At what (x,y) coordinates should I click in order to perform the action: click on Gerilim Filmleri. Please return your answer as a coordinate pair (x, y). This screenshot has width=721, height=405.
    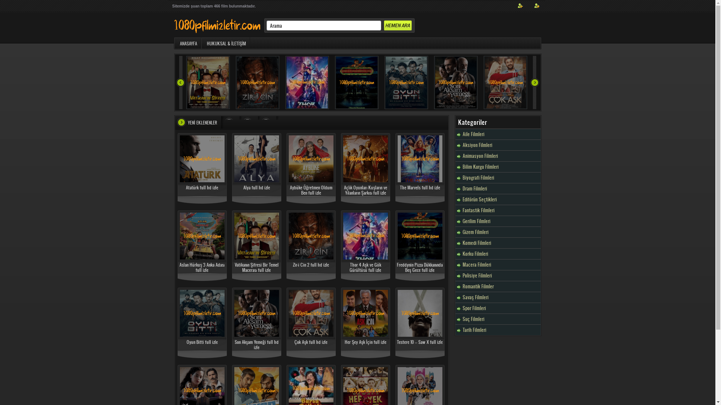
    Looking at the image, I should click on (512, 221).